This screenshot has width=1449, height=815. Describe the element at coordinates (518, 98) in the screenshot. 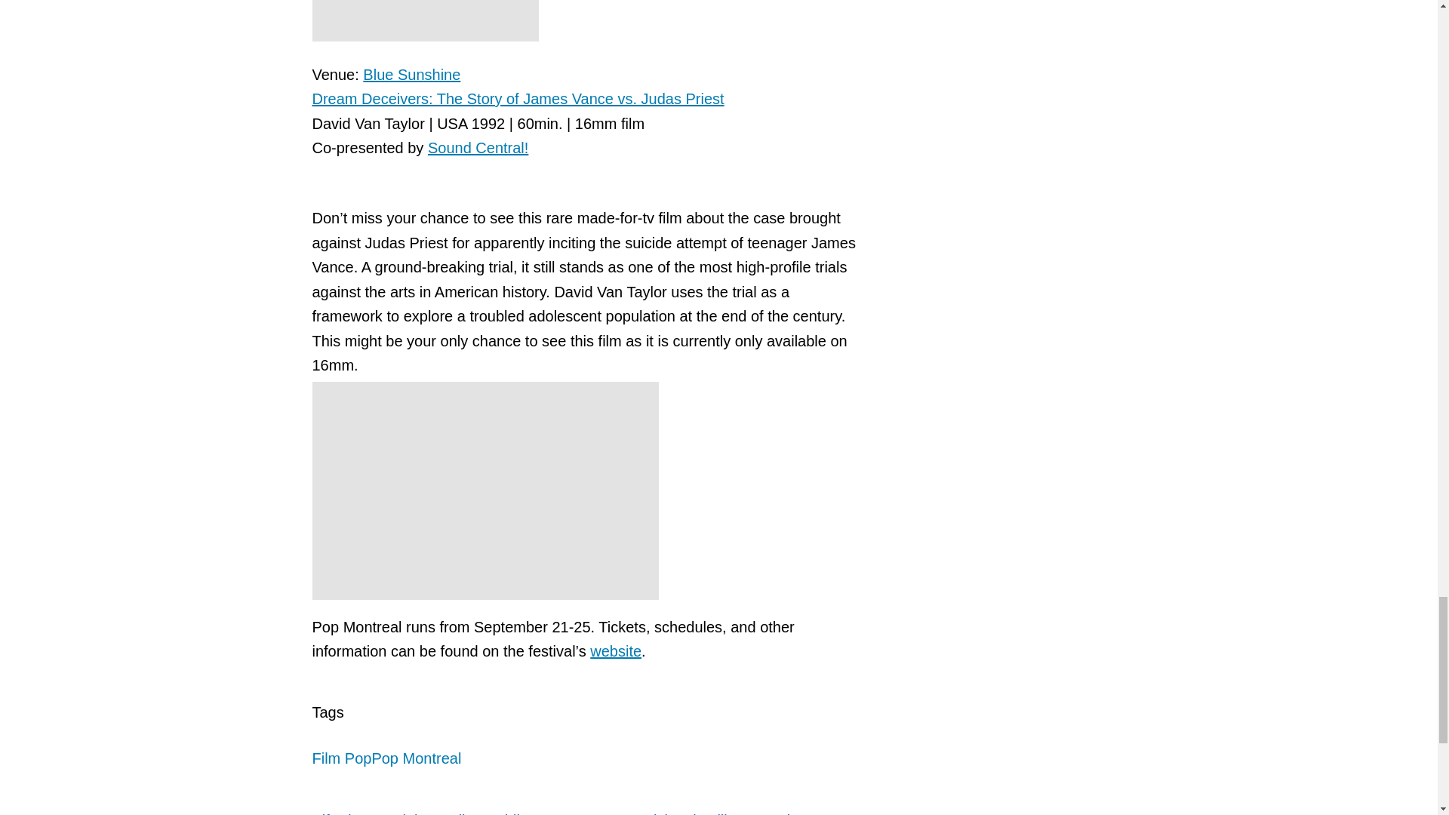

I see `Dream Deceivers: The Story of James Vance vs. Judas Priest` at that location.